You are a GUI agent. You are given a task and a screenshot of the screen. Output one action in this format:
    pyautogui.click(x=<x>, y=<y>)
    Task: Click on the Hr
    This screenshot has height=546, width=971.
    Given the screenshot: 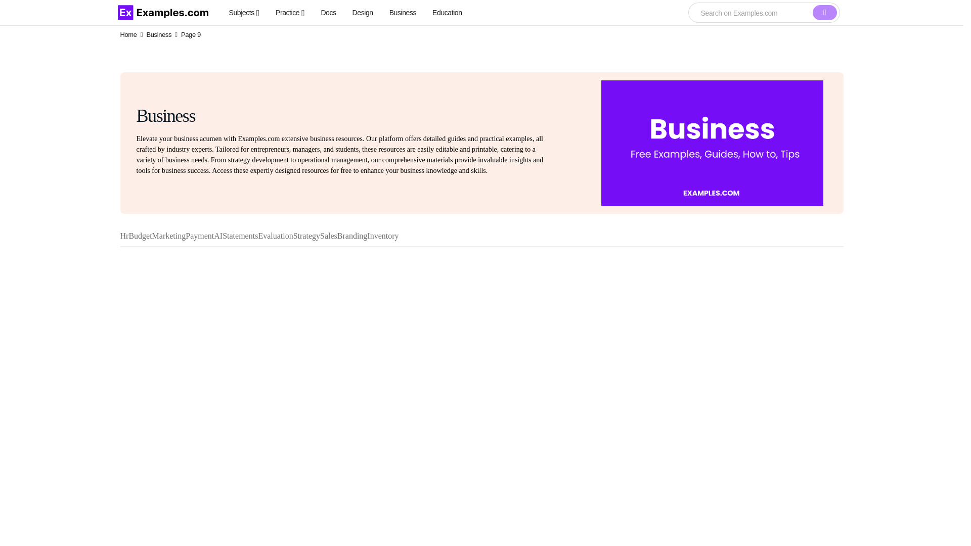 What is the action you would take?
    pyautogui.click(x=124, y=236)
    